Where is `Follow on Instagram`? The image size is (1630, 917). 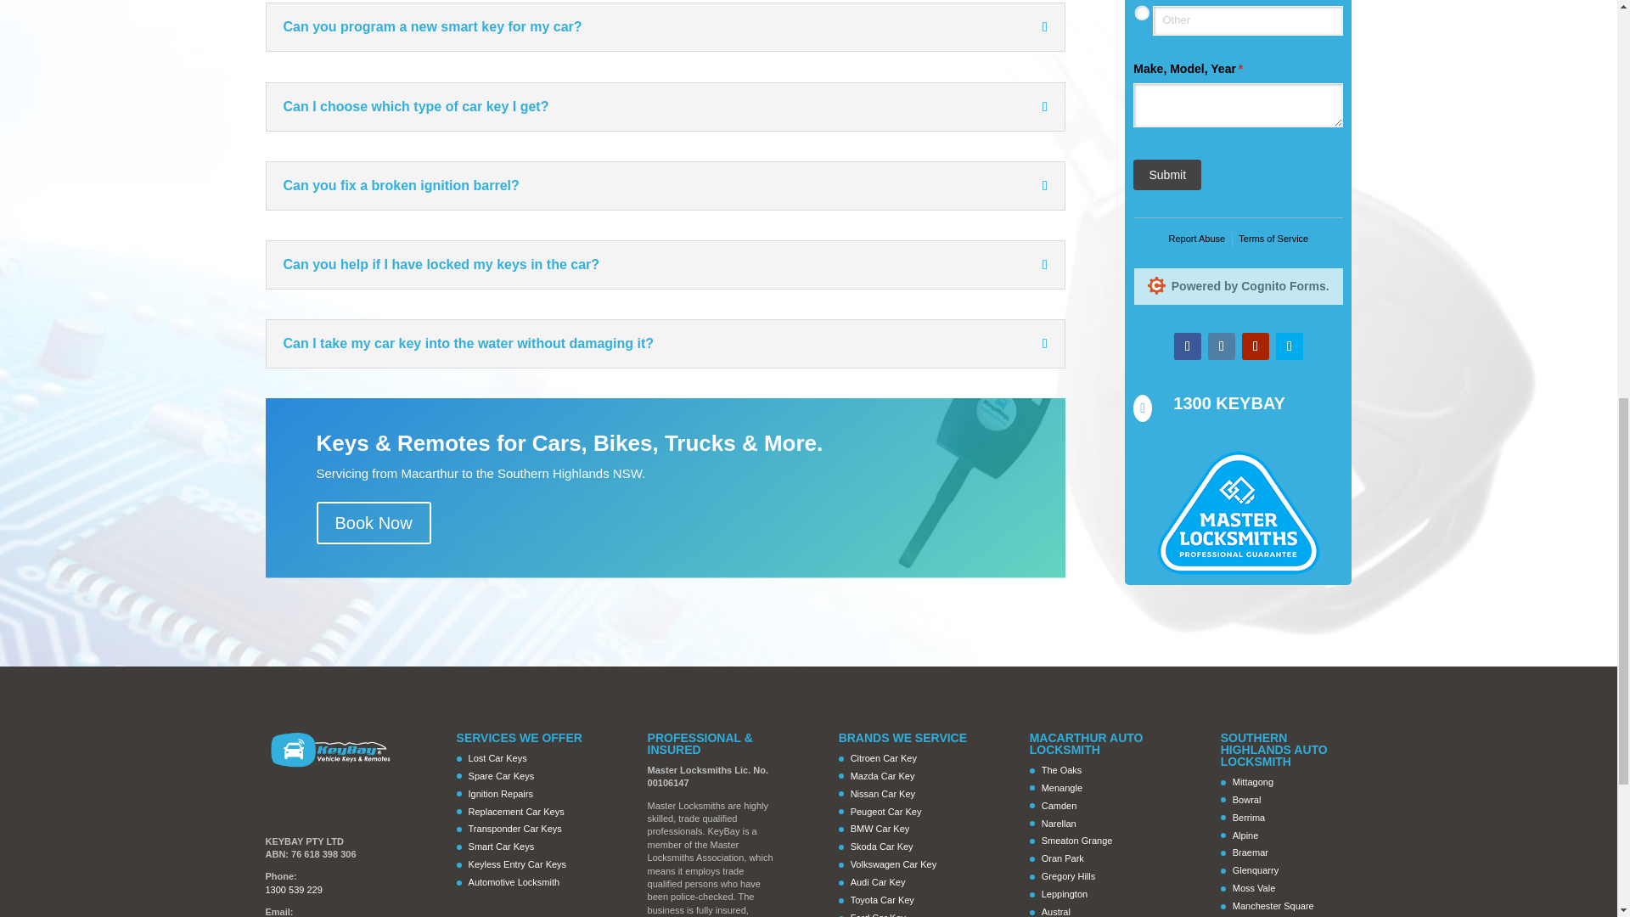
Follow on Instagram is located at coordinates (1221, 346).